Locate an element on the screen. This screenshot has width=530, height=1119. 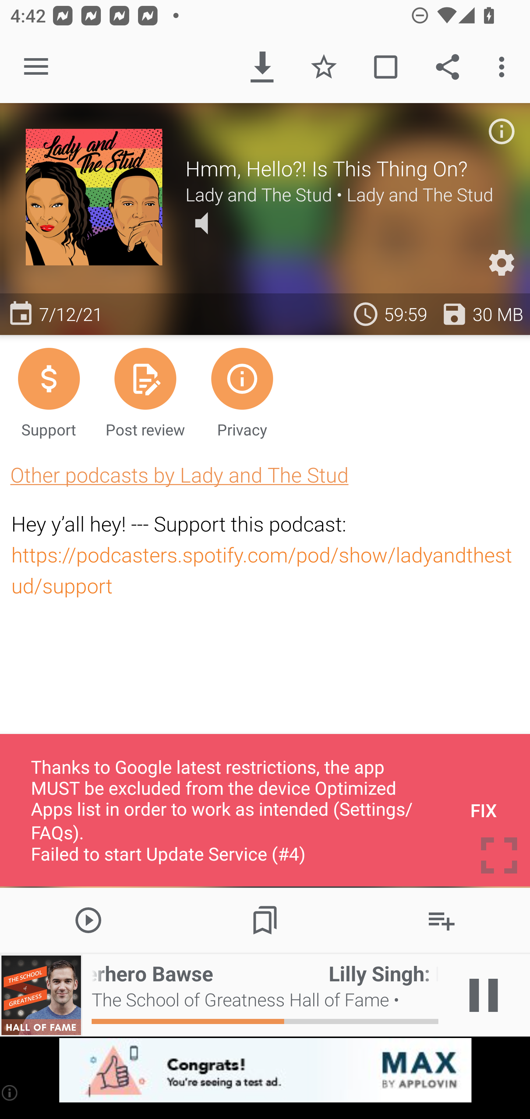
Other podcasts by Lady and The Stud is located at coordinates (179, 475).